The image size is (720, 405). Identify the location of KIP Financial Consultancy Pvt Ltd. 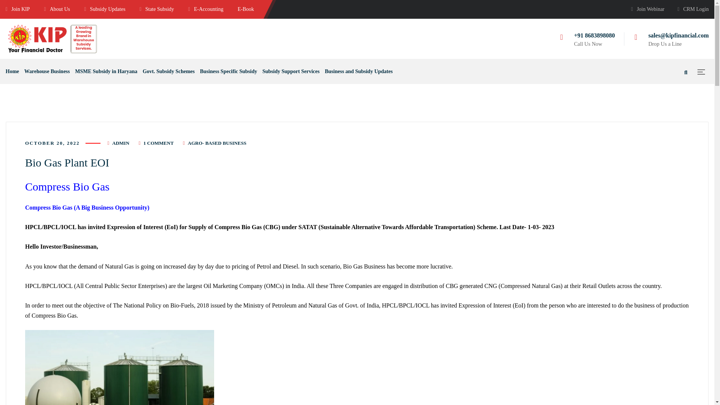
(52, 38).